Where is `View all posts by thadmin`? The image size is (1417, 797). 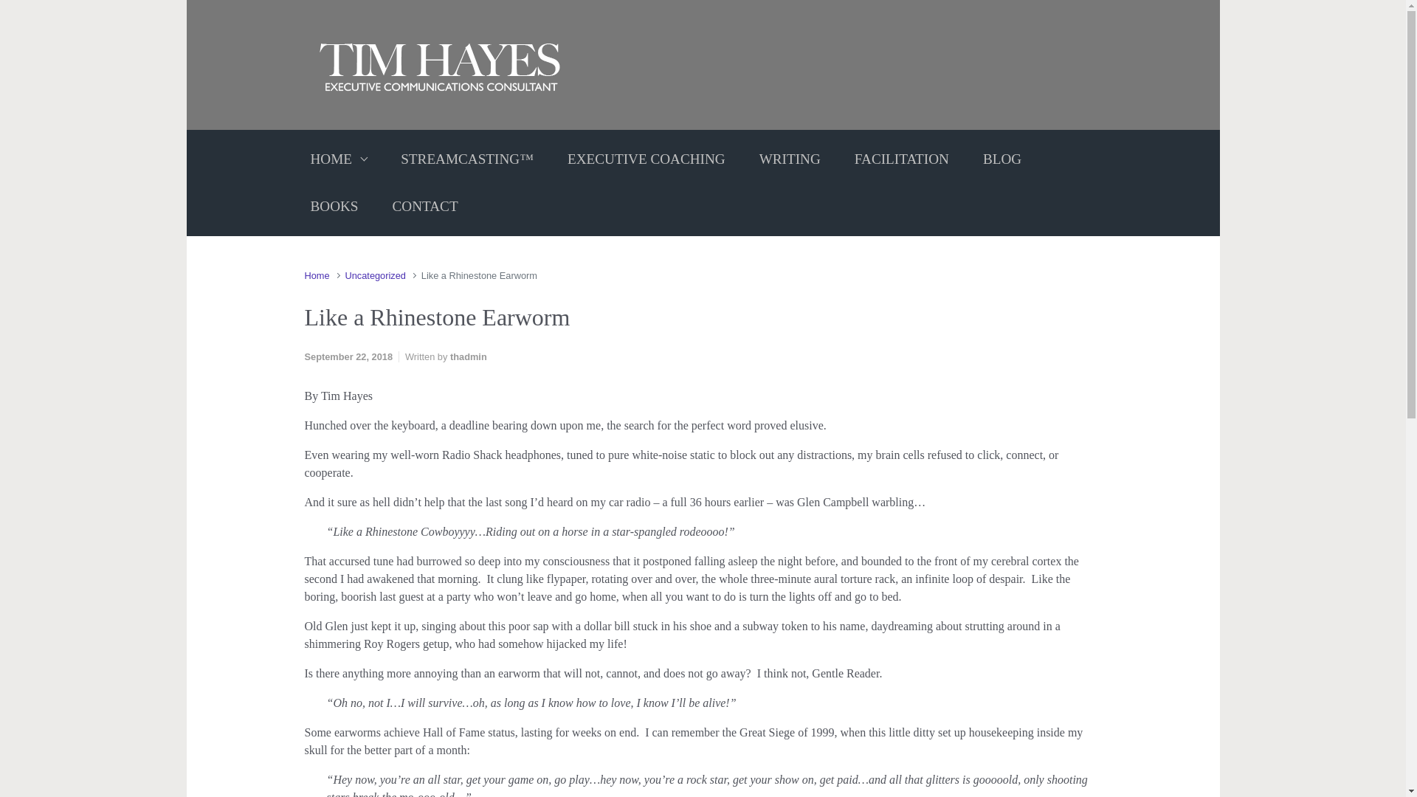 View all posts by thadmin is located at coordinates (469, 357).